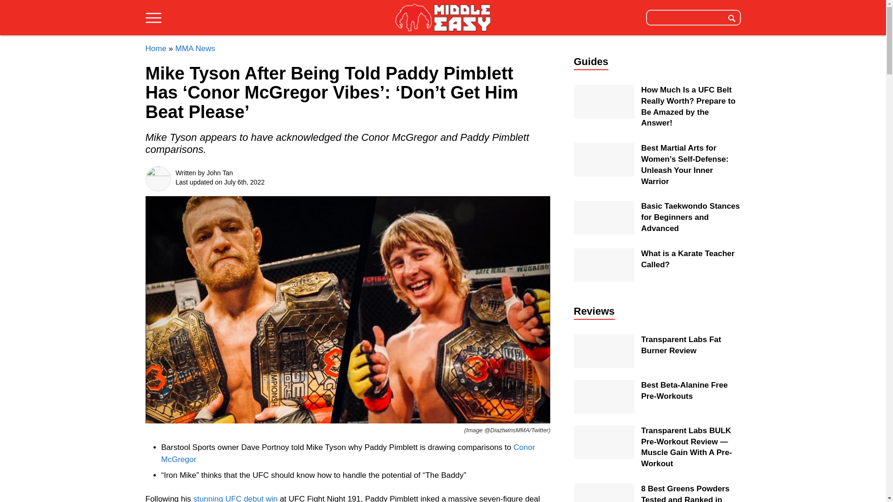  What do you see at coordinates (732, 17) in the screenshot?
I see `GO` at bounding box center [732, 17].